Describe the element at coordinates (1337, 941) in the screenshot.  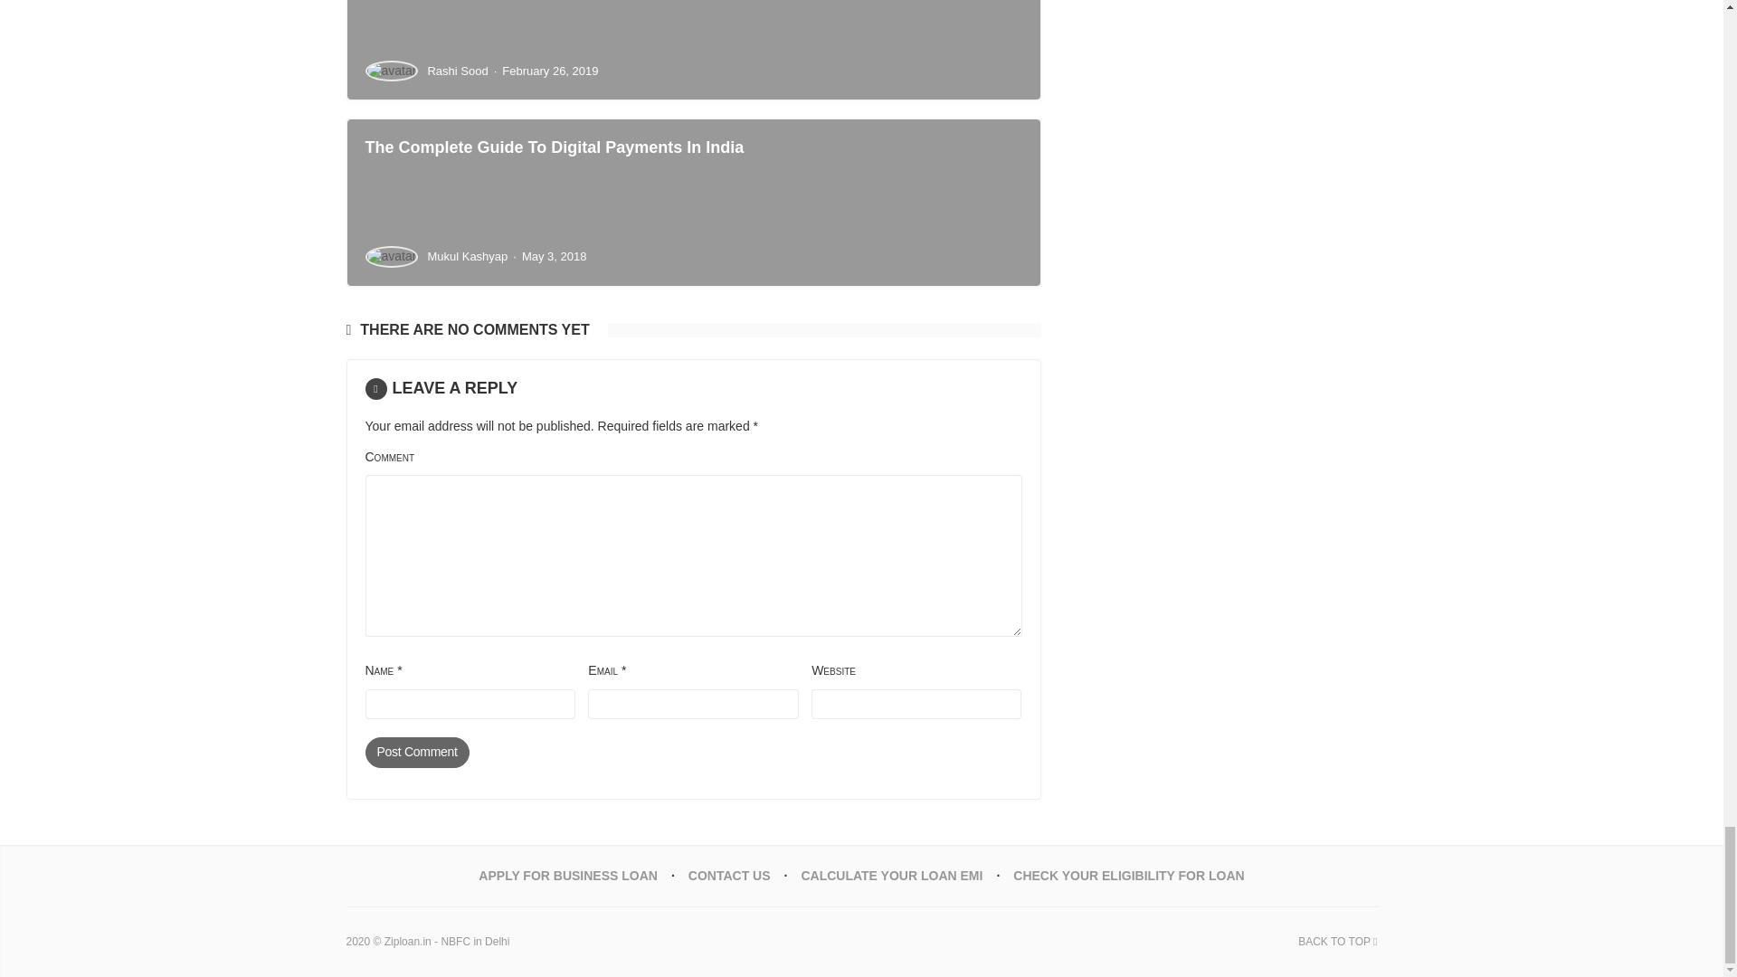
I see `BACK TO TOP ` at that location.